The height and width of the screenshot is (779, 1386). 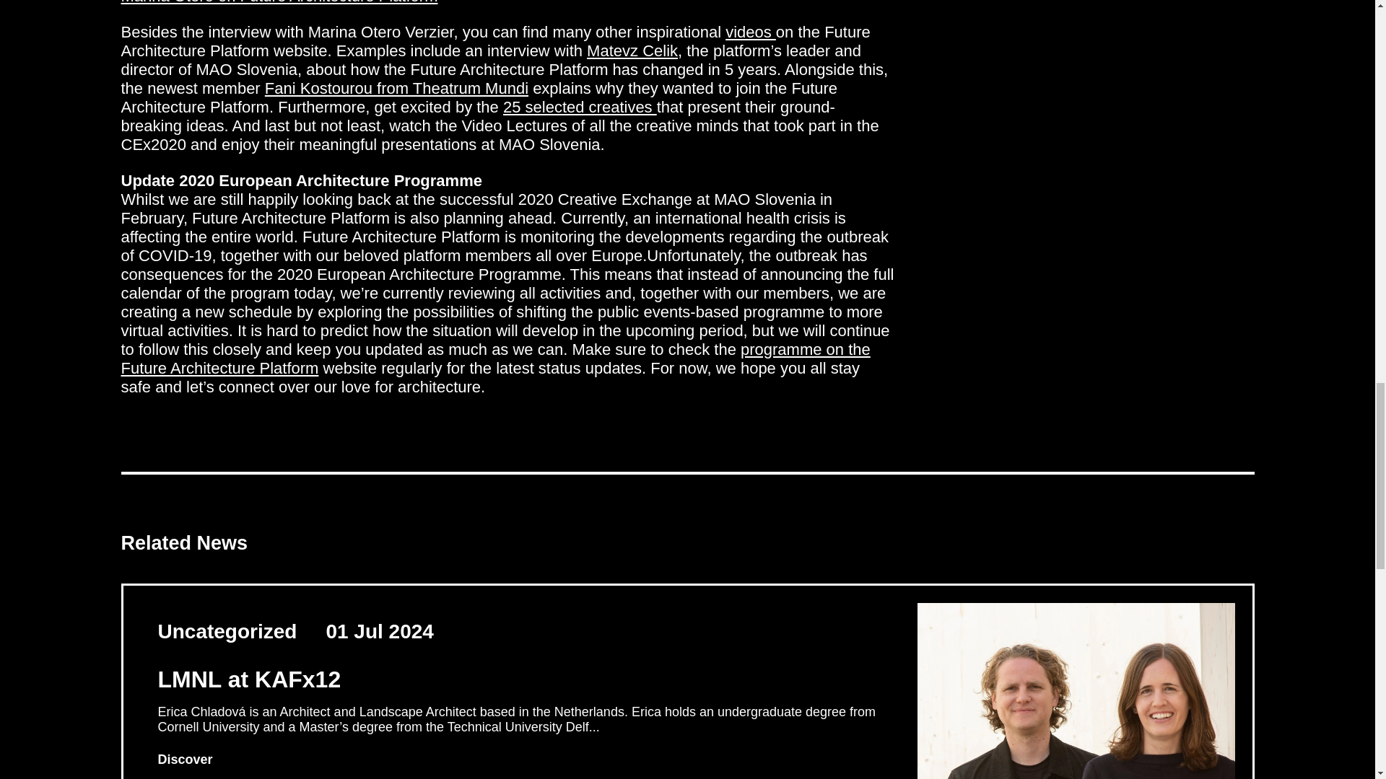 What do you see at coordinates (495, 358) in the screenshot?
I see `programme on the Future Architecture Platform` at bounding box center [495, 358].